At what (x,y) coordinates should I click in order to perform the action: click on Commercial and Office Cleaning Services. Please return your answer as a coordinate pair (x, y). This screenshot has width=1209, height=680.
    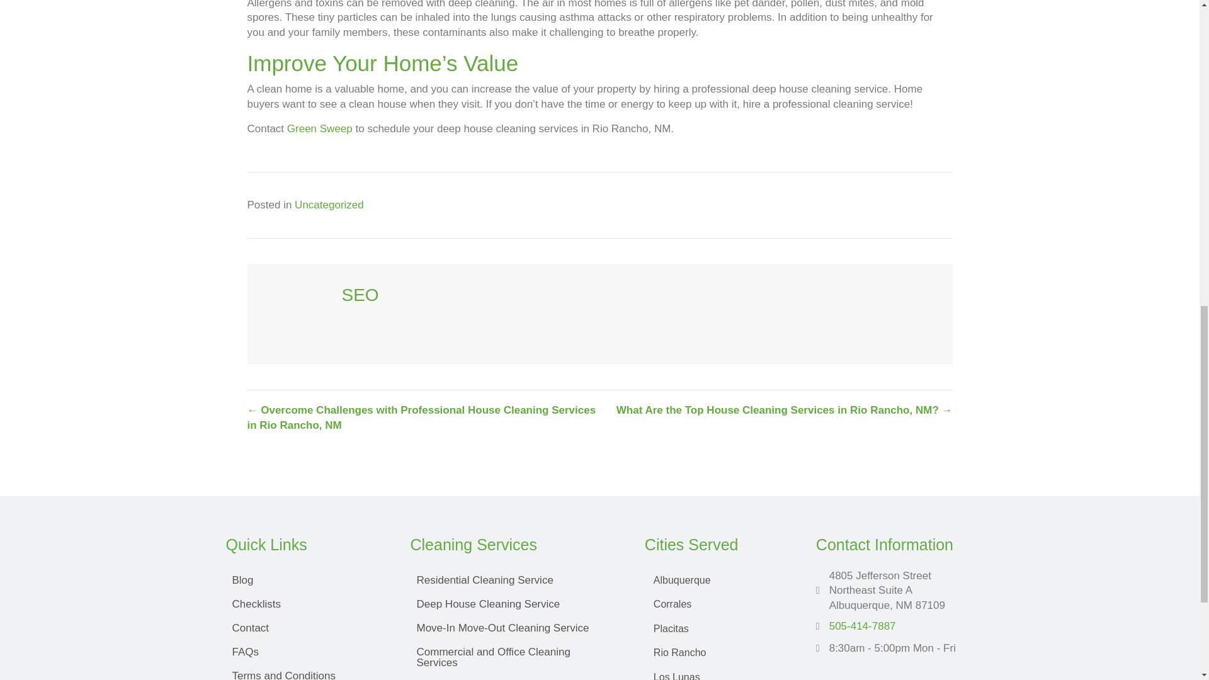
    Looking at the image, I should click on (515, 657).